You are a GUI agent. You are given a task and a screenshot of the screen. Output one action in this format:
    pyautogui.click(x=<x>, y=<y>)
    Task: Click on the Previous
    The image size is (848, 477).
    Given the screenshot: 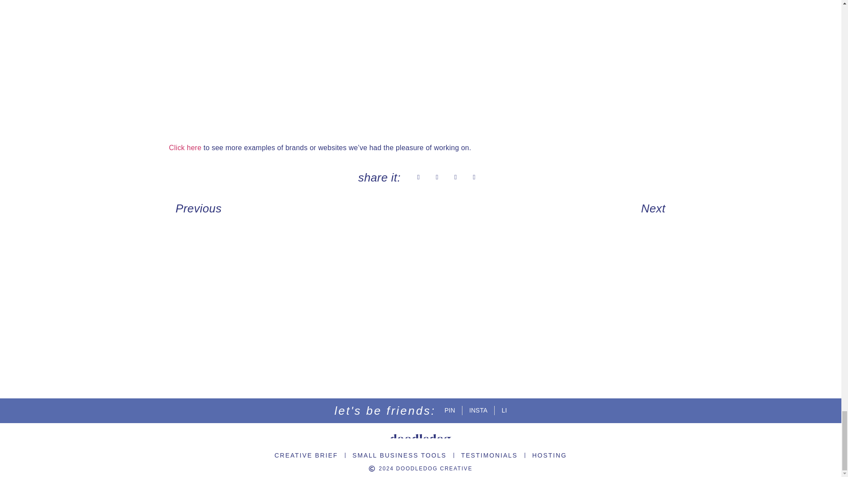 What is the action you would take?
    pyautogui.click(x=295, y=208)
    